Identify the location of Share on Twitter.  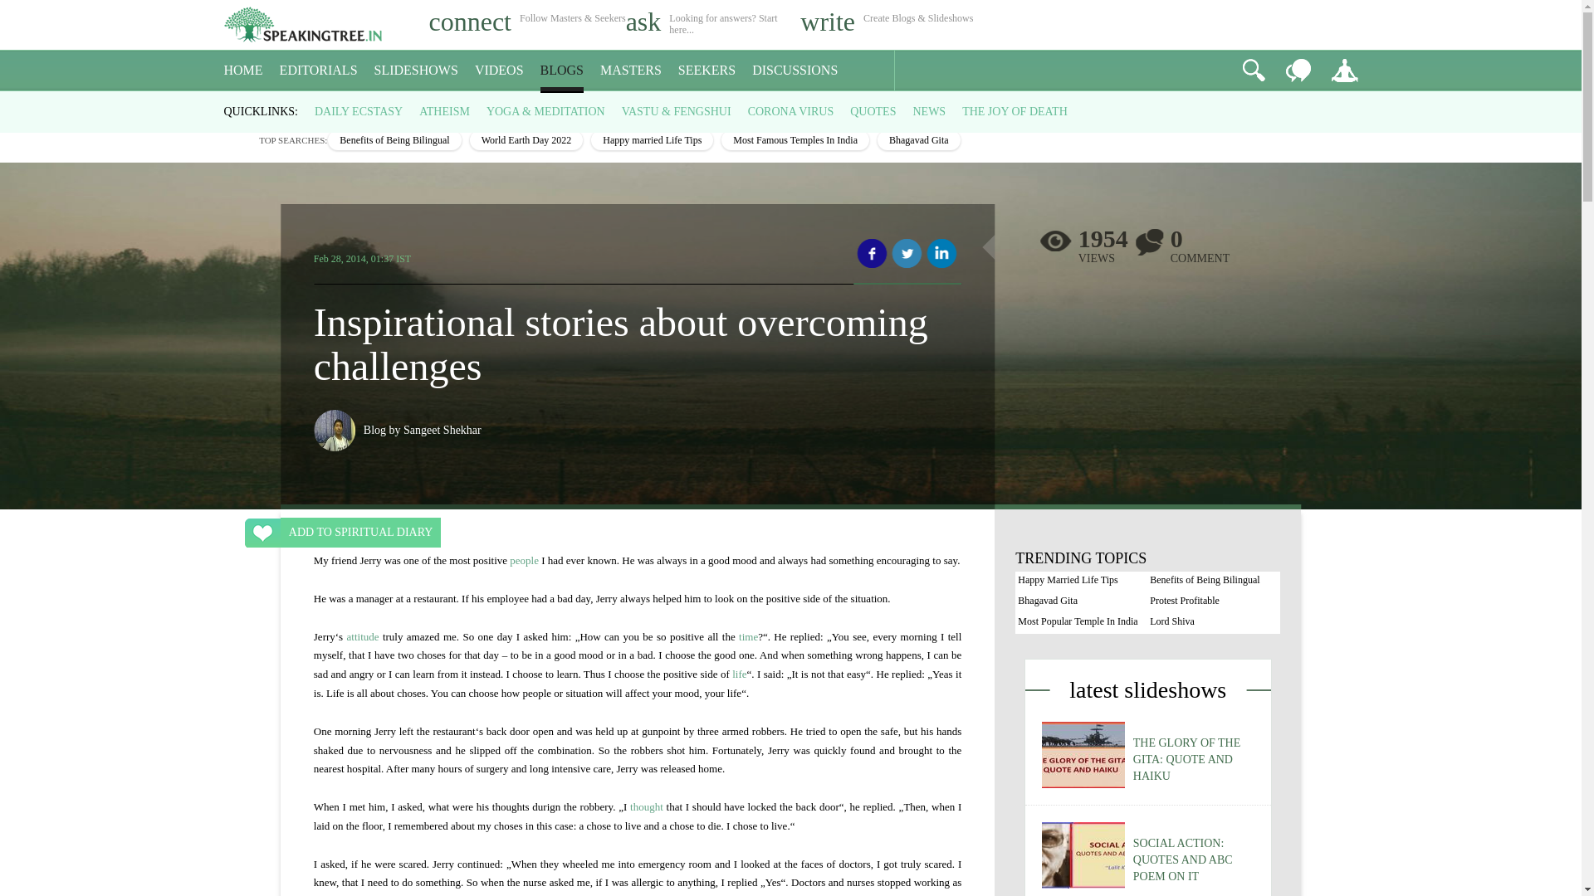
(907, 254).